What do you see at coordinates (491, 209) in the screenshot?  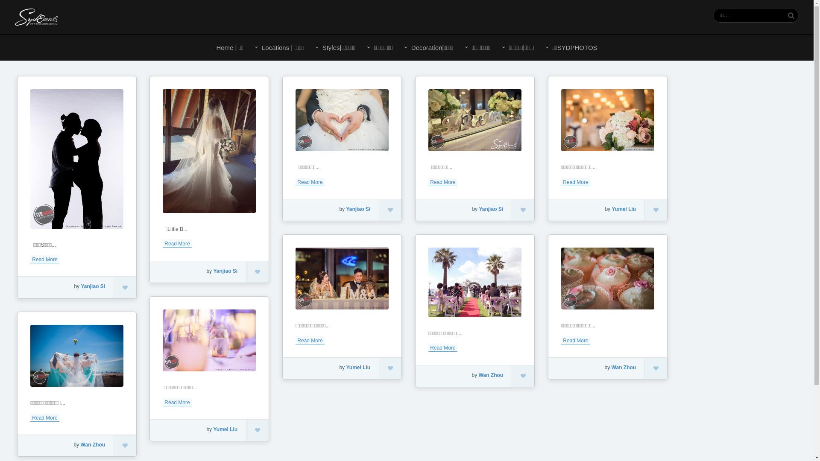 I see `Yanjiao Si` at bounding box center [491, 209].